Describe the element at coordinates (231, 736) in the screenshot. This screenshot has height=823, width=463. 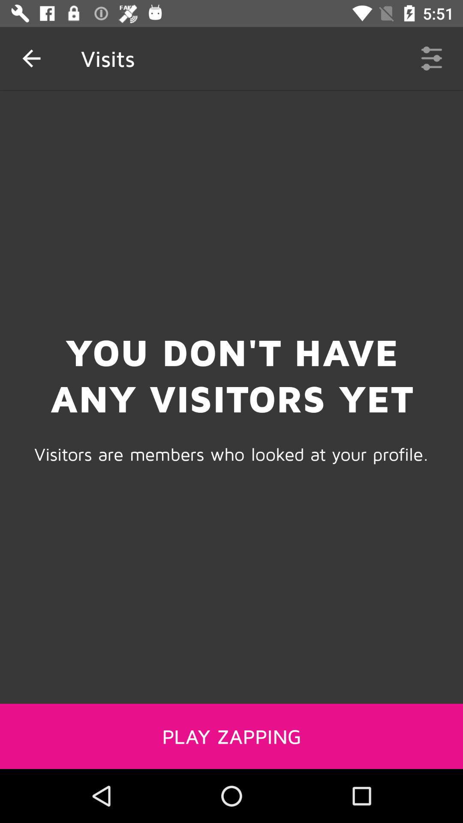
I see `press item below visitors are members icon` at that location.